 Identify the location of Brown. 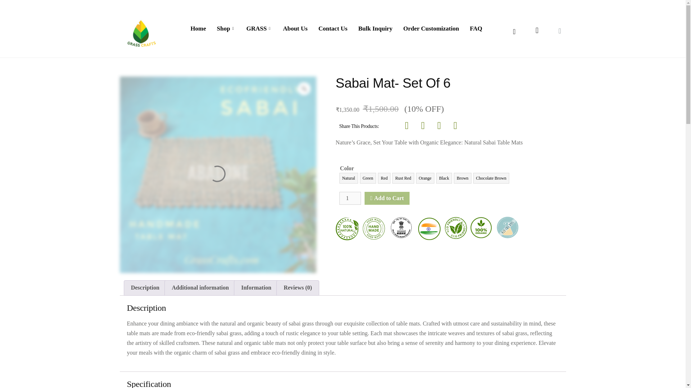
(462, 178).